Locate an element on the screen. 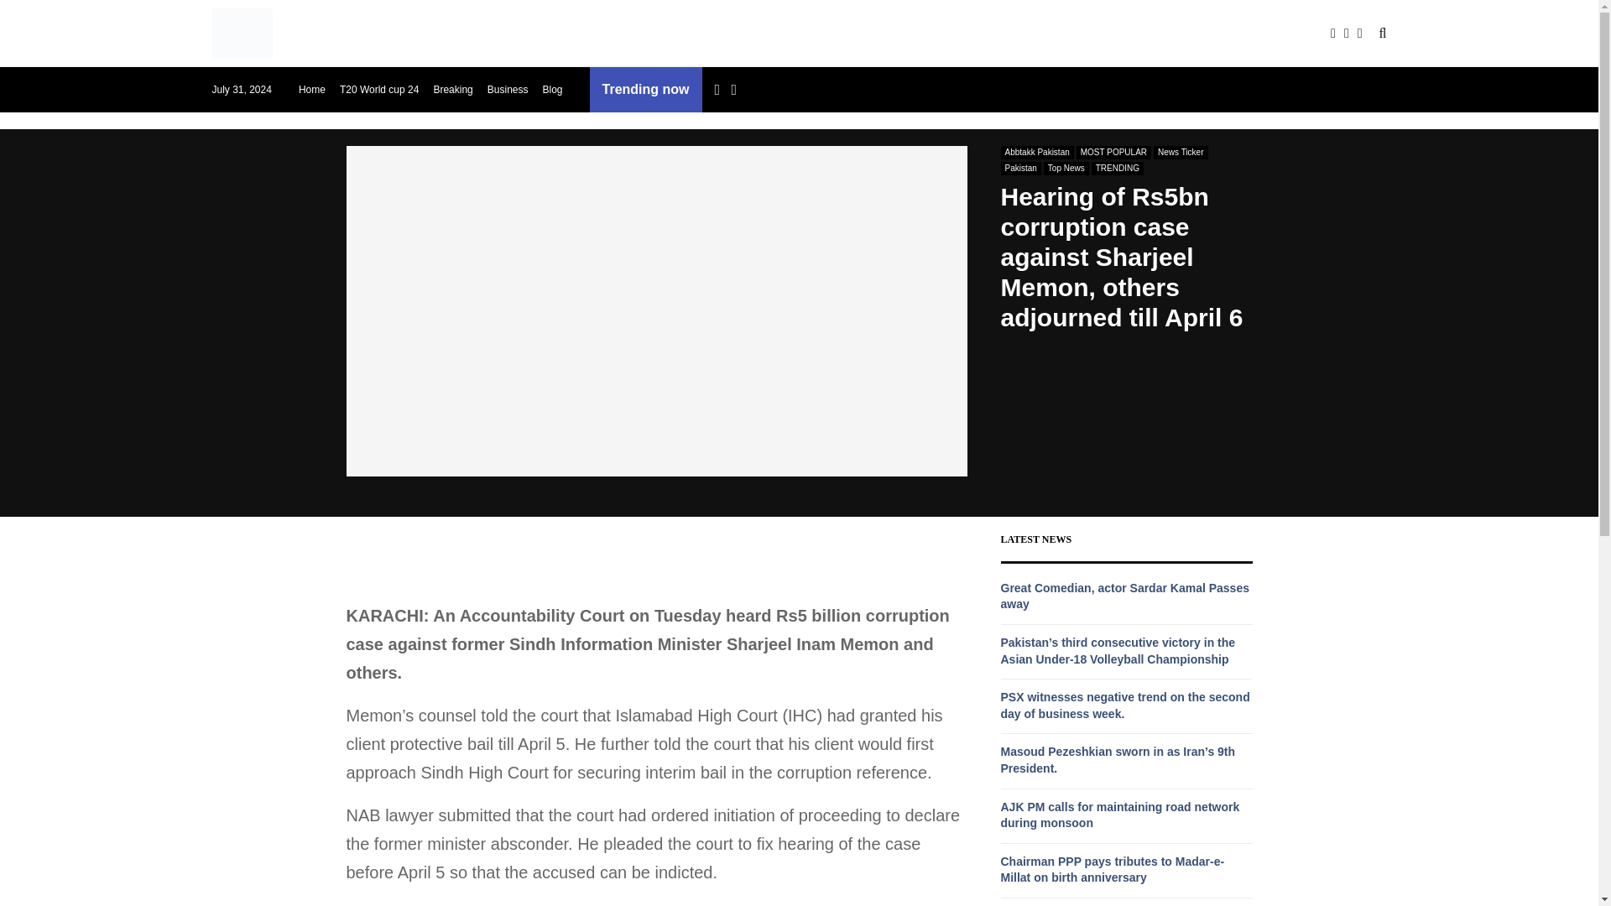 The image size is (1611, 906). News Ticker is located at coordinates (1180, 153).